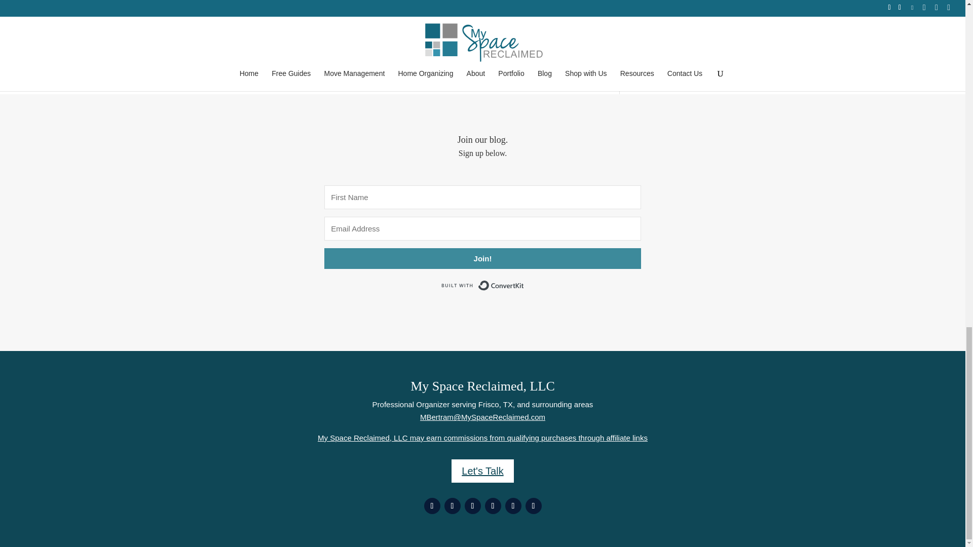  I want to click on Follow on google-plus, so click(472, 505).